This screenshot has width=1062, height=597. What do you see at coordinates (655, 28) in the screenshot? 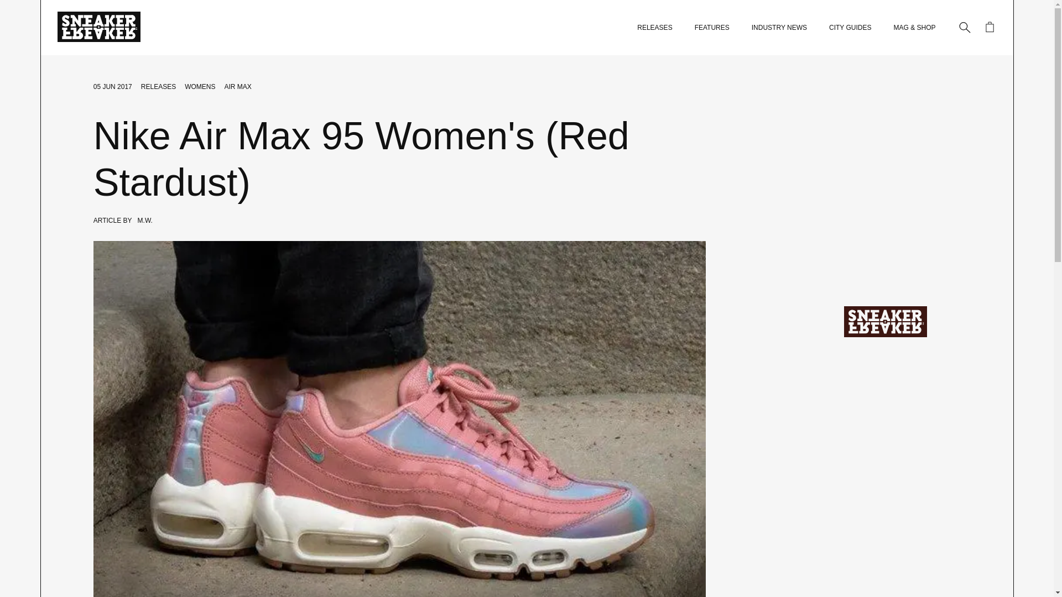
I see `RELEASES` at bounding box center [655, 28].